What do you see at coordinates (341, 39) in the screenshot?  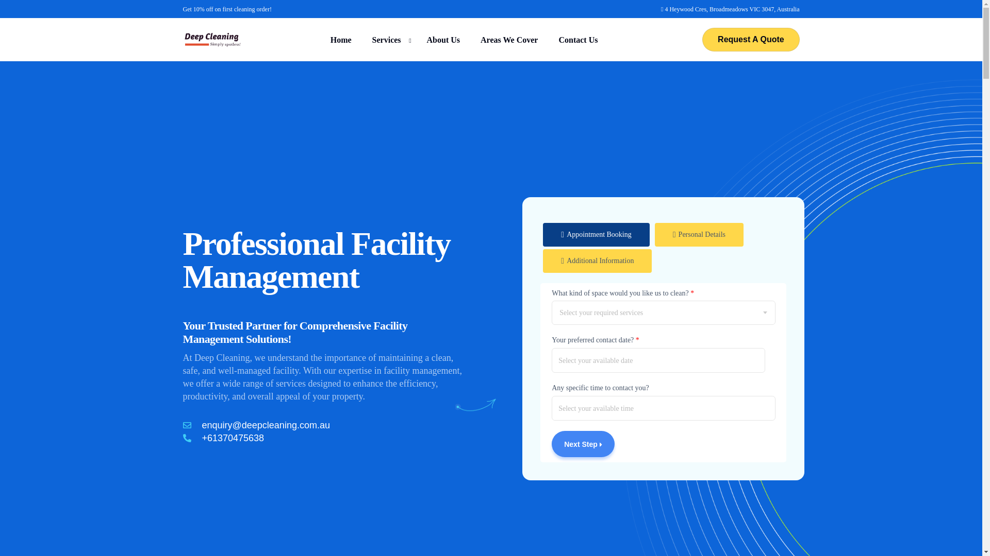 I see `Home` at bounding box center [341, 39].